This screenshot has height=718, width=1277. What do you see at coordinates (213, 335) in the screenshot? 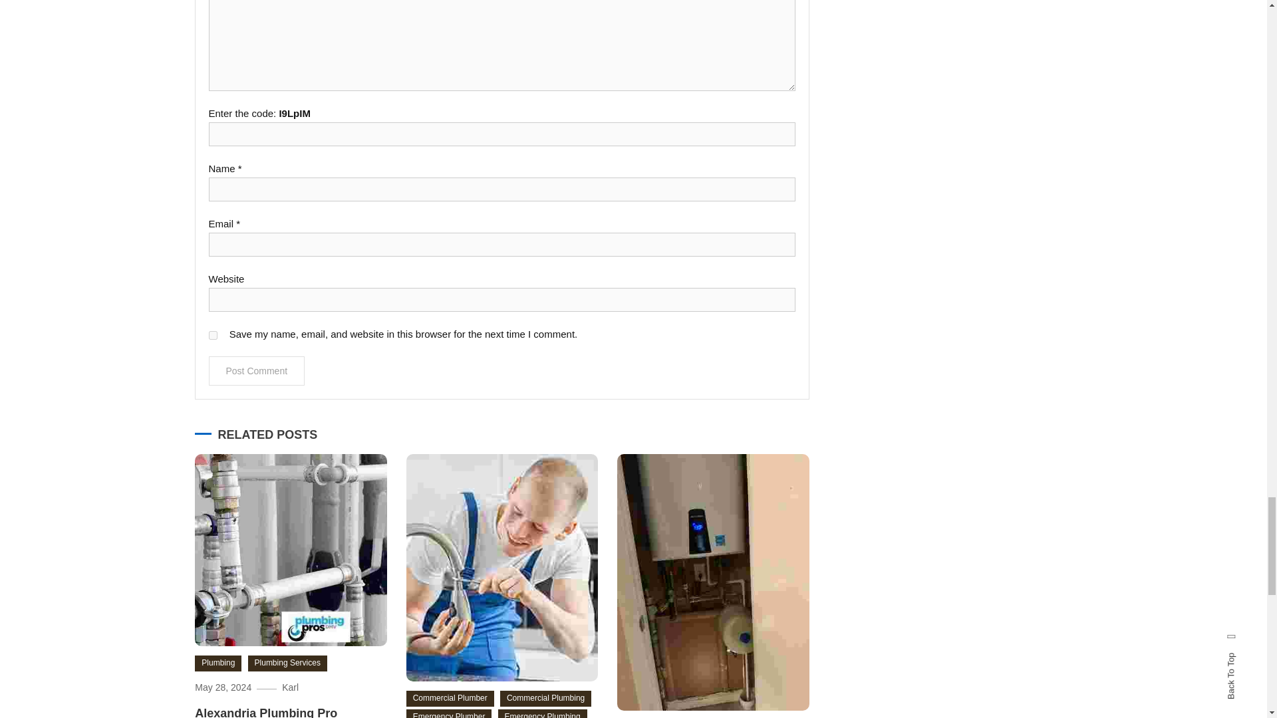
I see `yes` at bounding box center [213, 335].